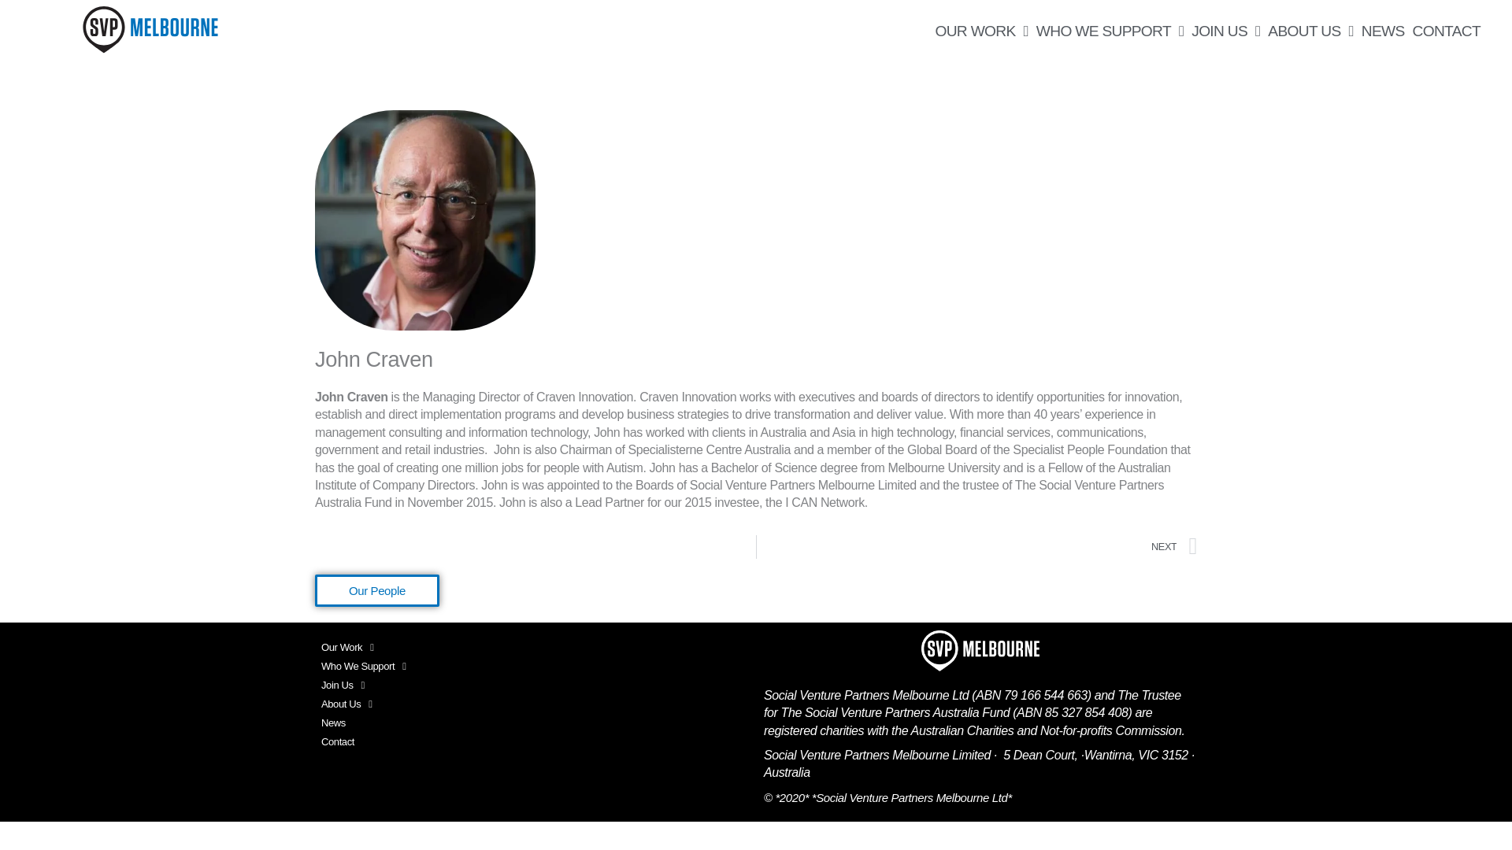 Image resolution: width=1512 pixels, height=850 pixels. I want to click on CONTACT, so click(1447, 31).